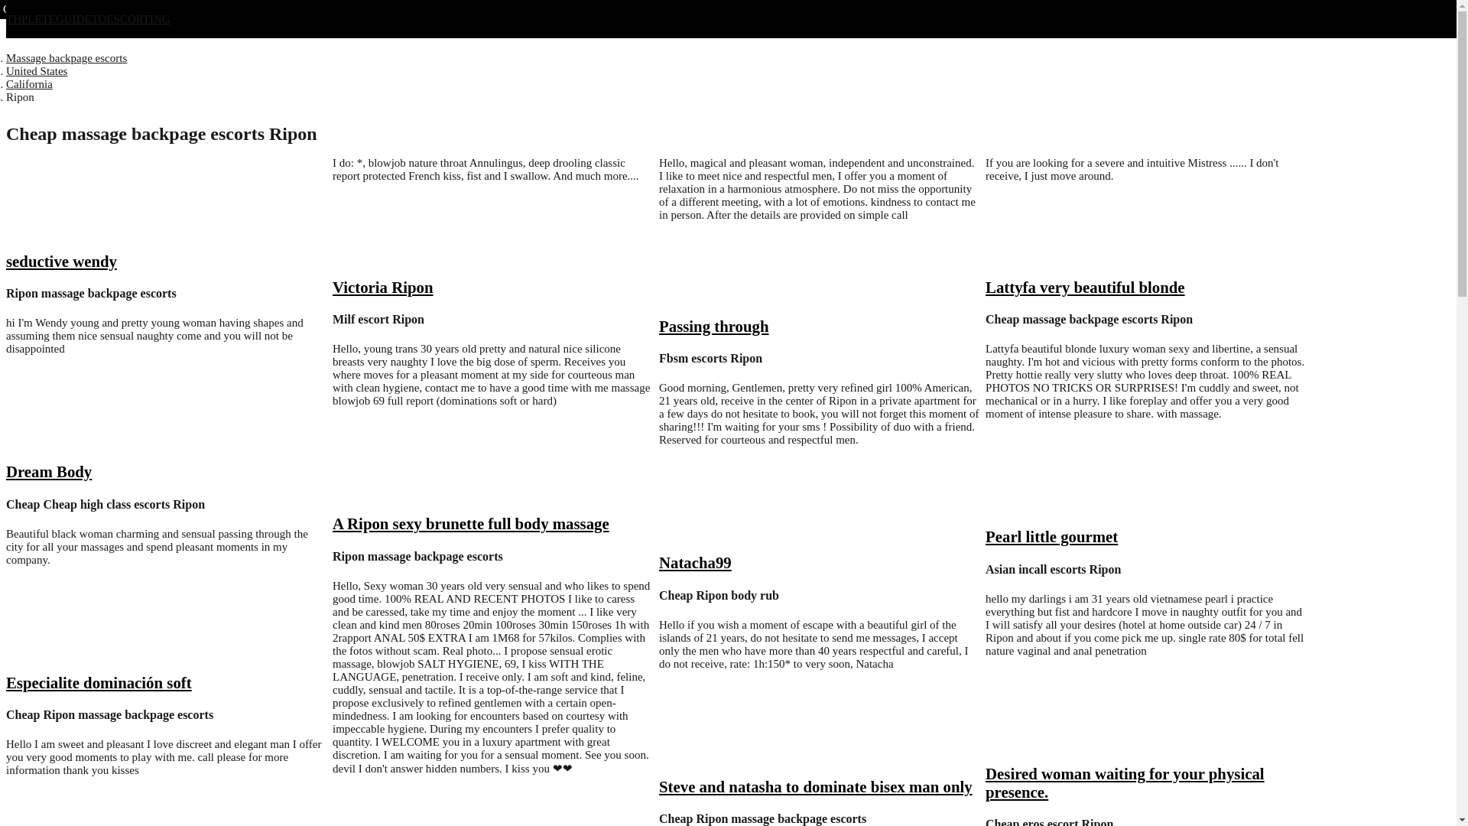 The width and height of the screenshot is (1468, 826). What do you see at coordinates (61, 262) in the screenshot?
I see `seductive wendy` at bounding box center [61, 262].